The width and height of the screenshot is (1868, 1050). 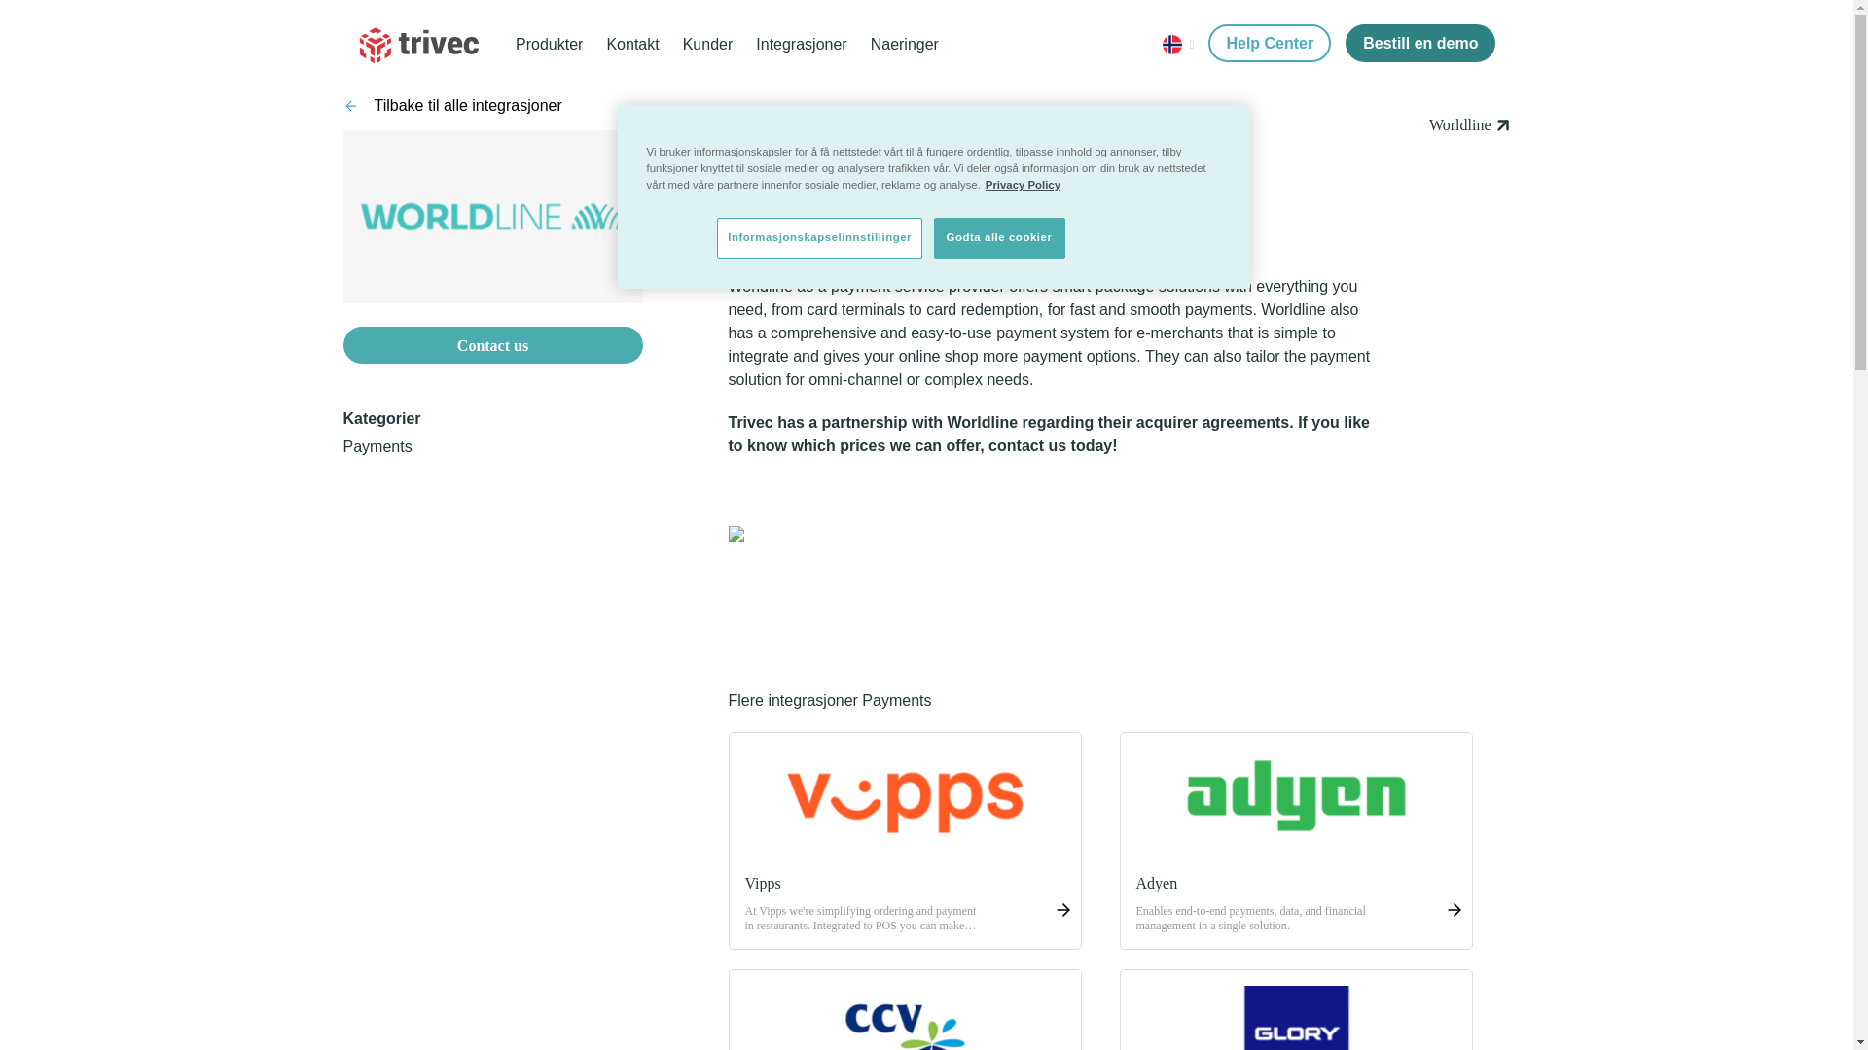 I want to click on Integrasjoner, so click(x=801, y=44).